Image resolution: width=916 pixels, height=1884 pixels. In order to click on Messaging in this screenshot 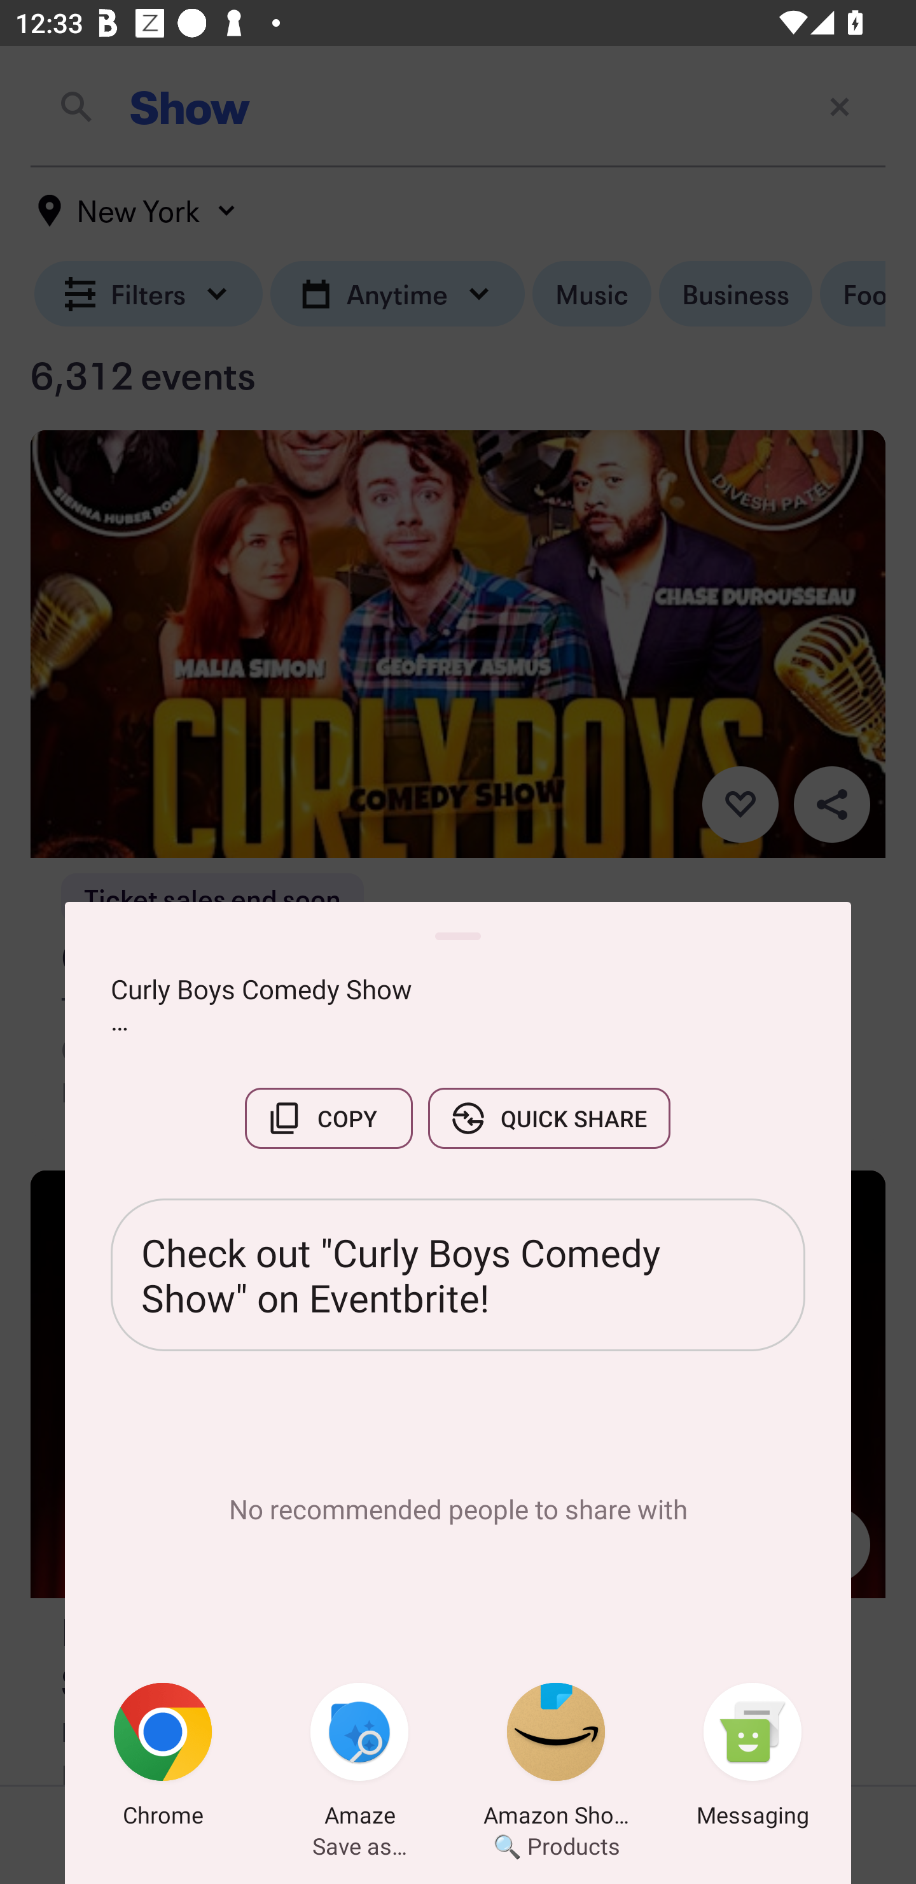, I will do `click(753, 1759)`.